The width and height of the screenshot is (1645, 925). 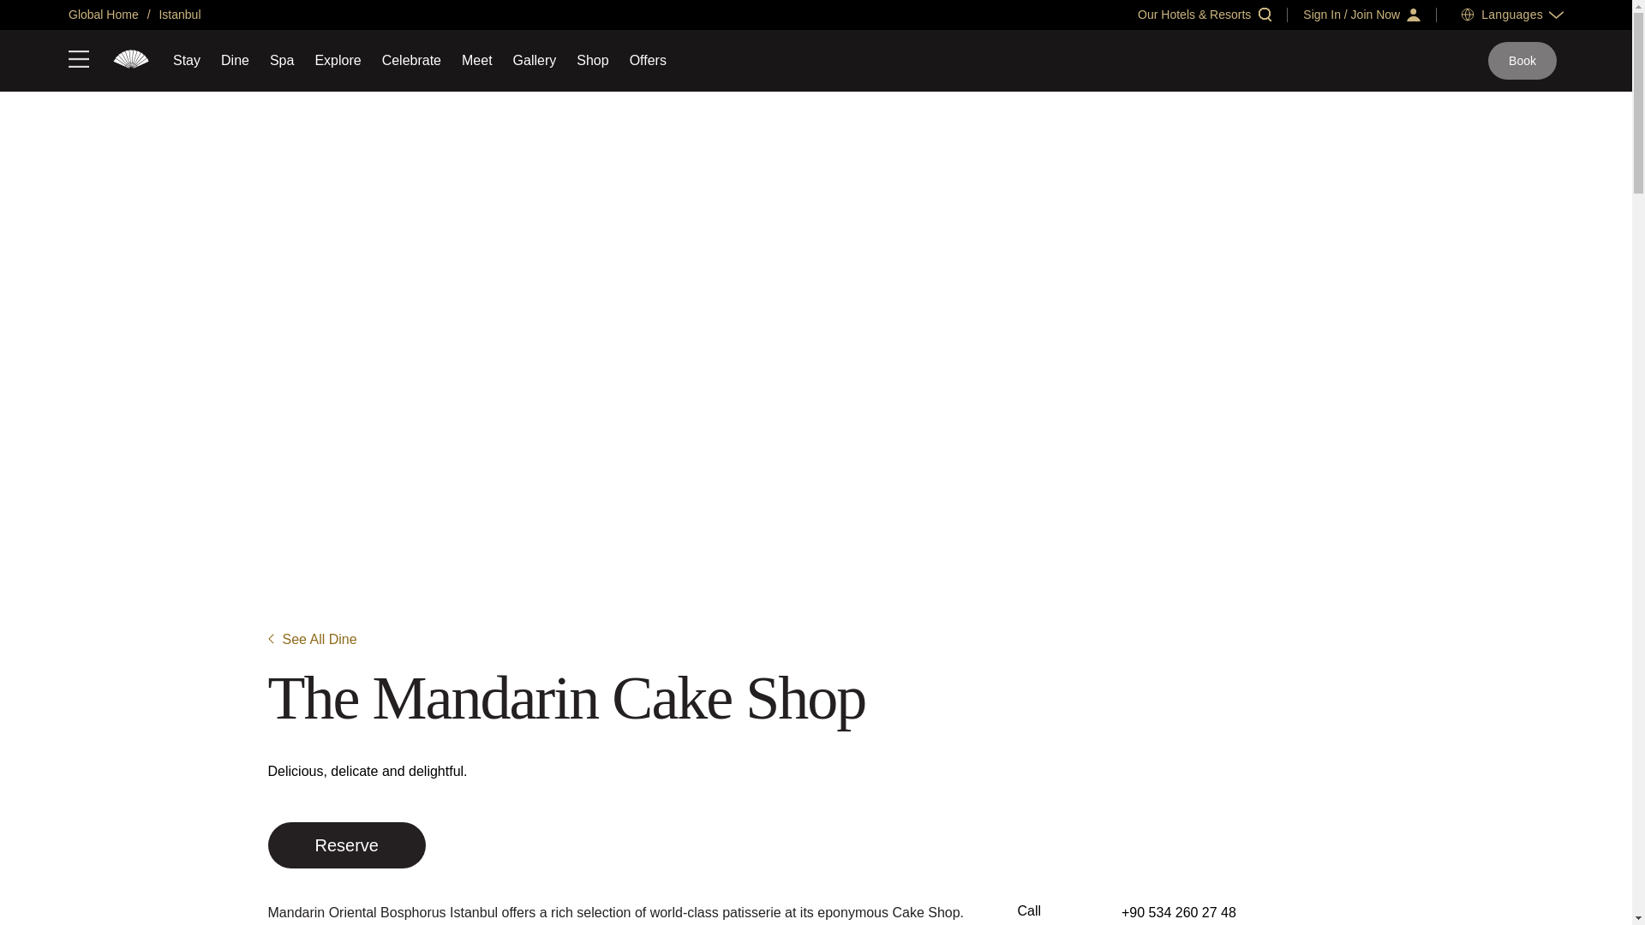 I want to click on Meet, so click(x=476, y=60).